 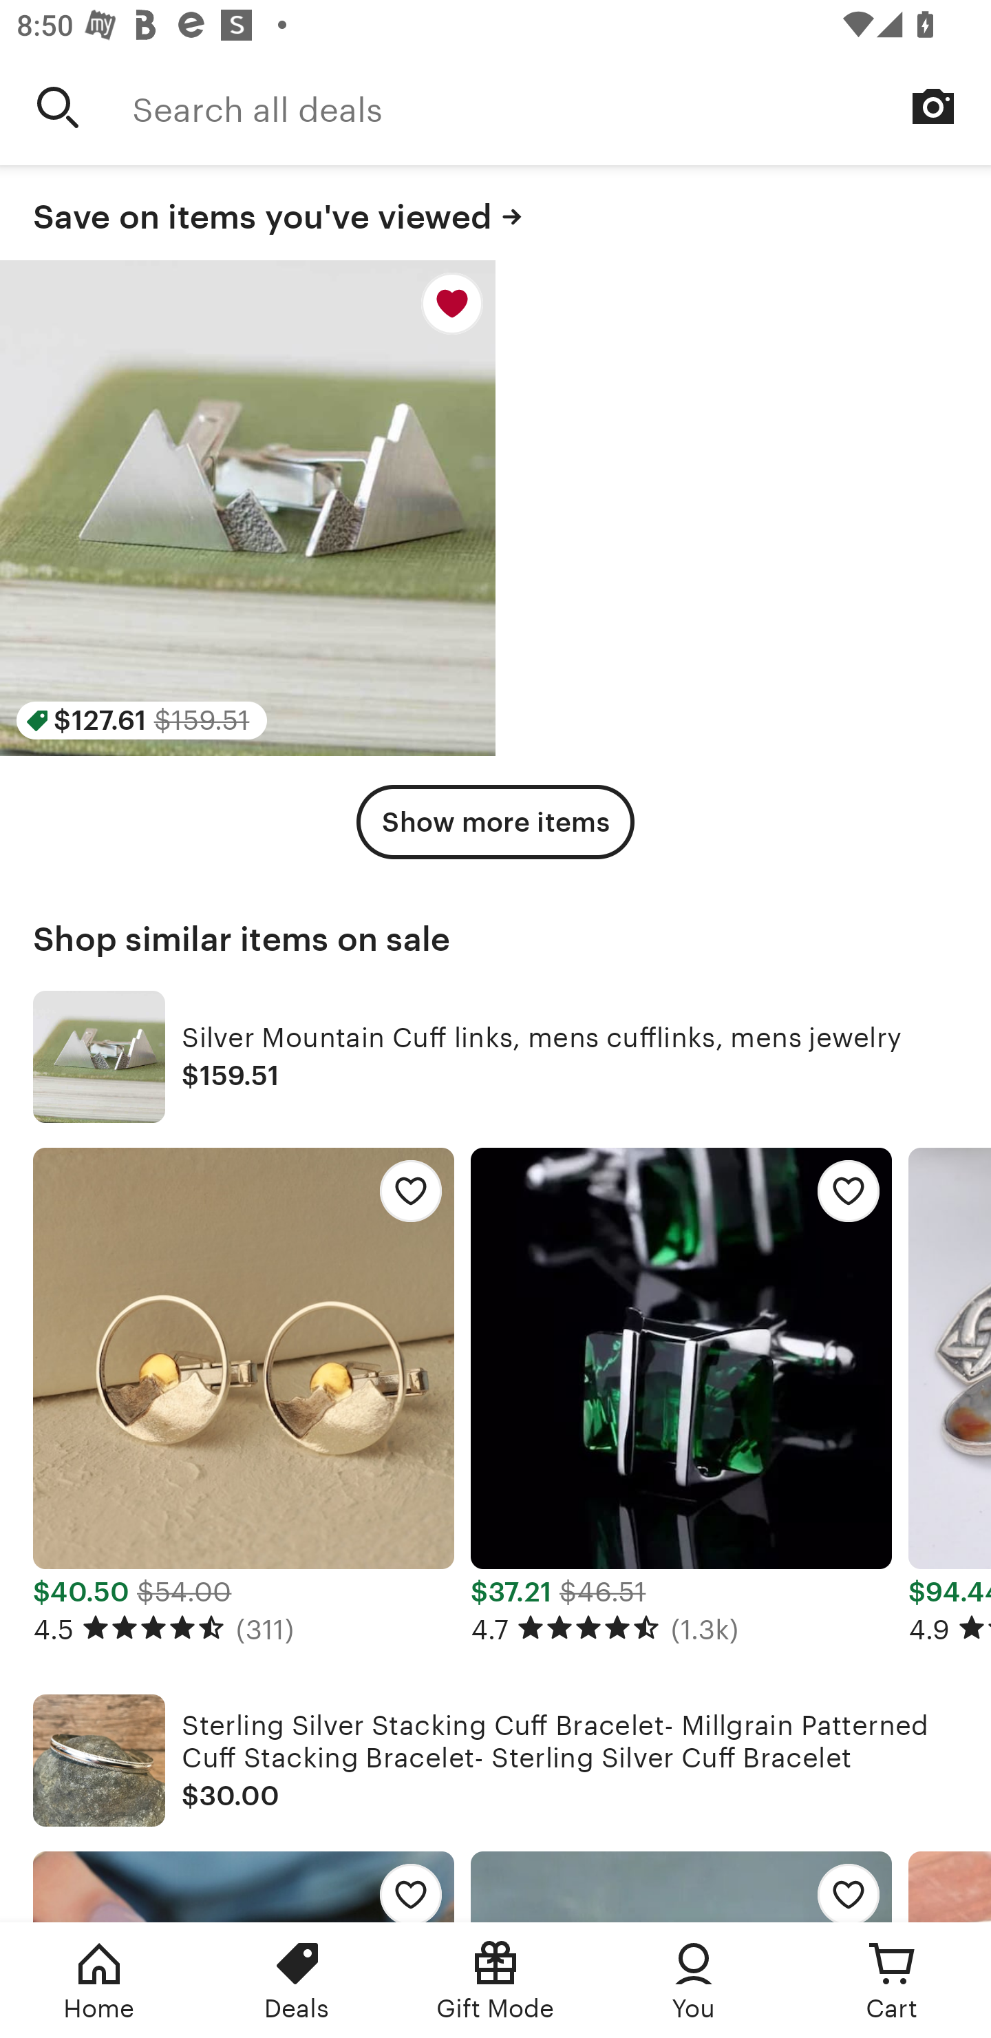 What do you see at coordinates (58, 107) in the screenshot?
I see `Search for anything on Etsy` at bounding box center [58, 107].